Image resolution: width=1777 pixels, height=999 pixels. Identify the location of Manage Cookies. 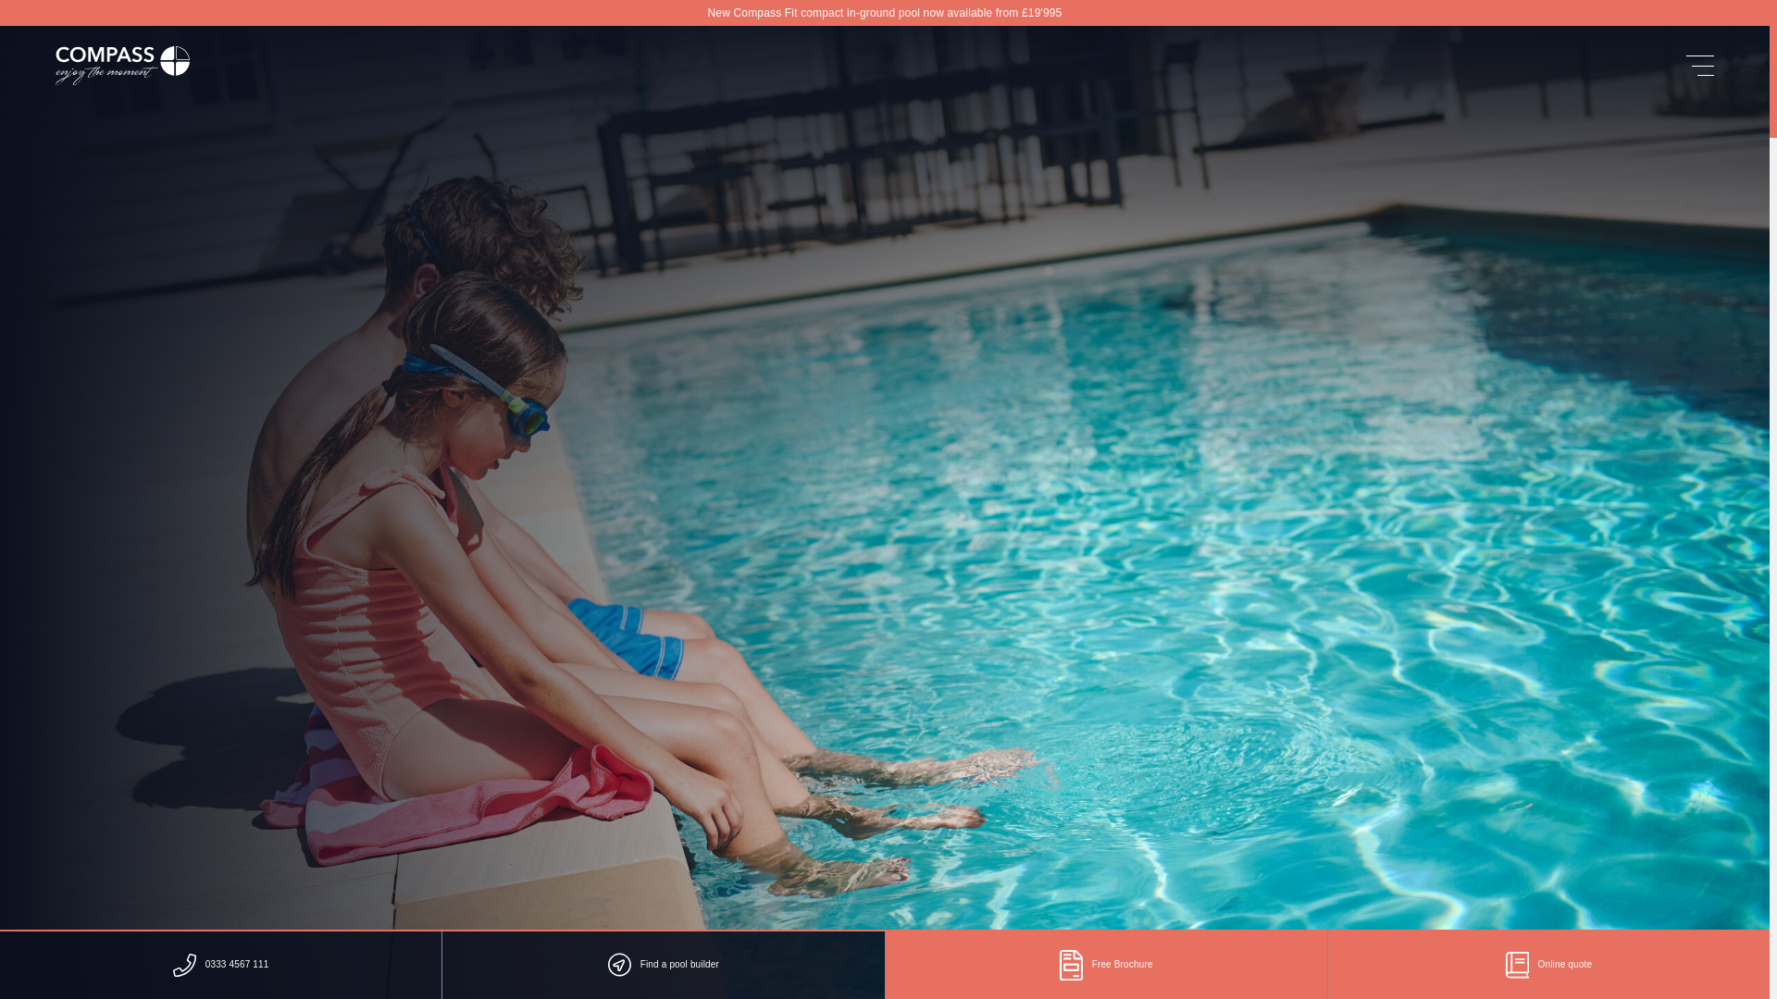
(216, 856).